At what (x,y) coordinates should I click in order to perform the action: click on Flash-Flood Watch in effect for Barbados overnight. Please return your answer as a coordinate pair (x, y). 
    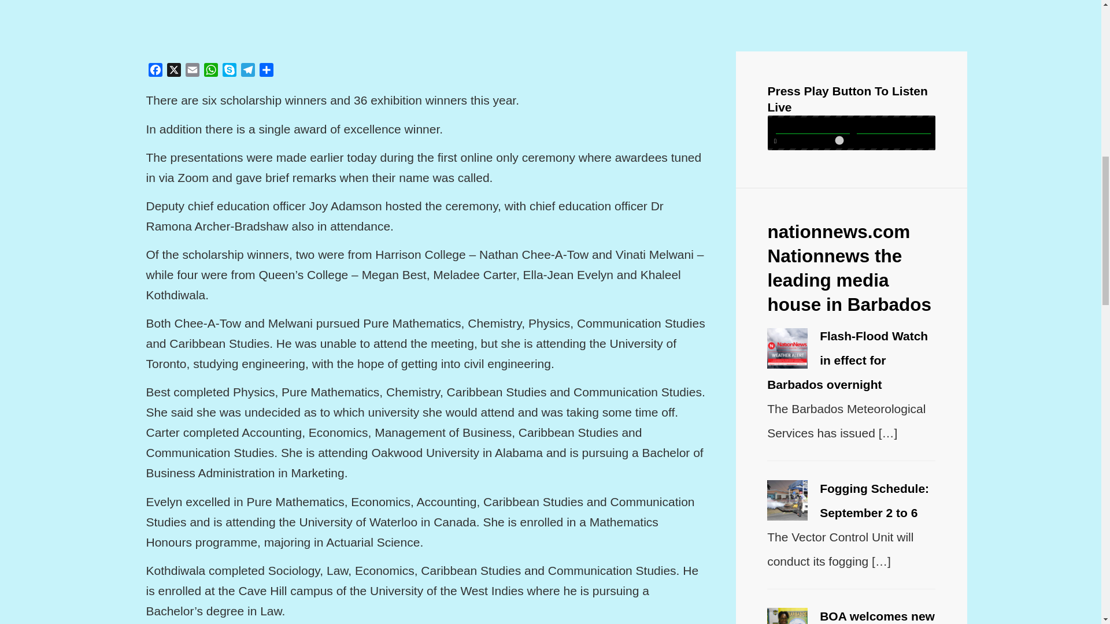
    Looking at the image, I should click on (848, 361).